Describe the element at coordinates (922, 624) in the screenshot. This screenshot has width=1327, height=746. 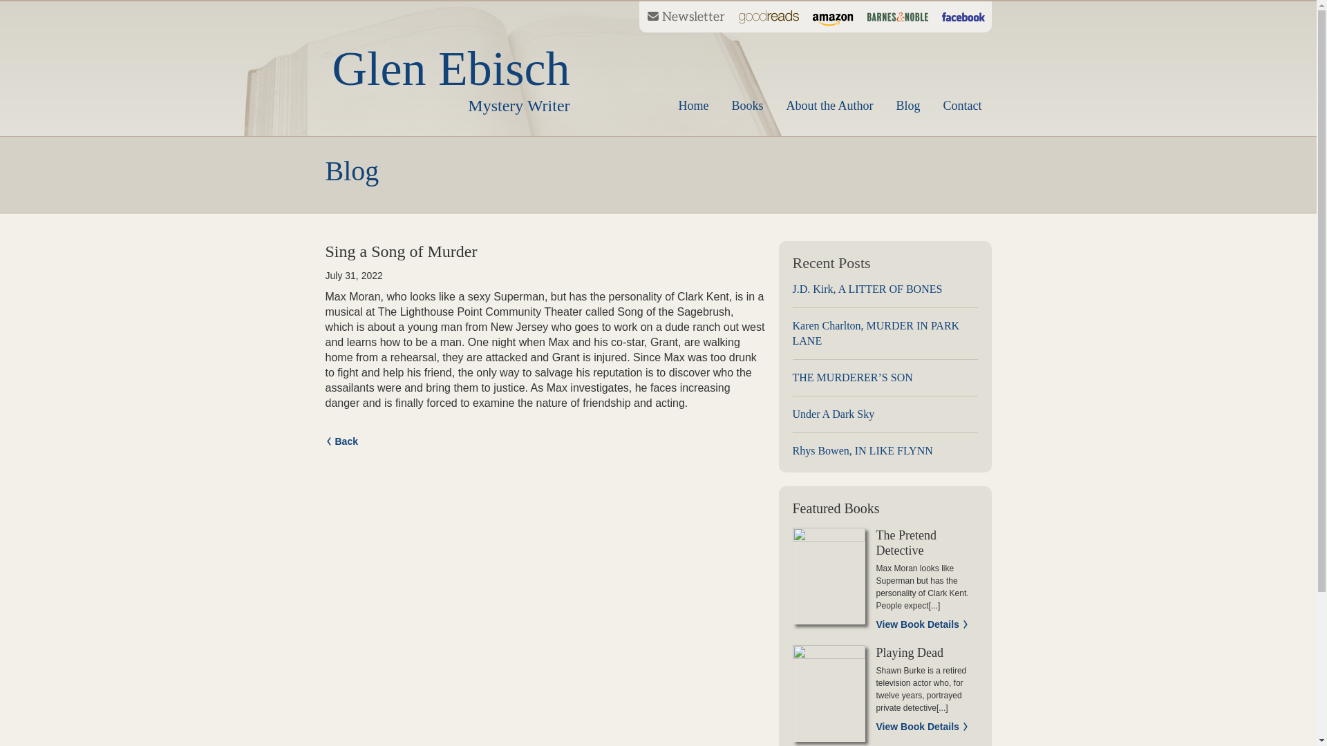
I see `View Book Details` at that location.